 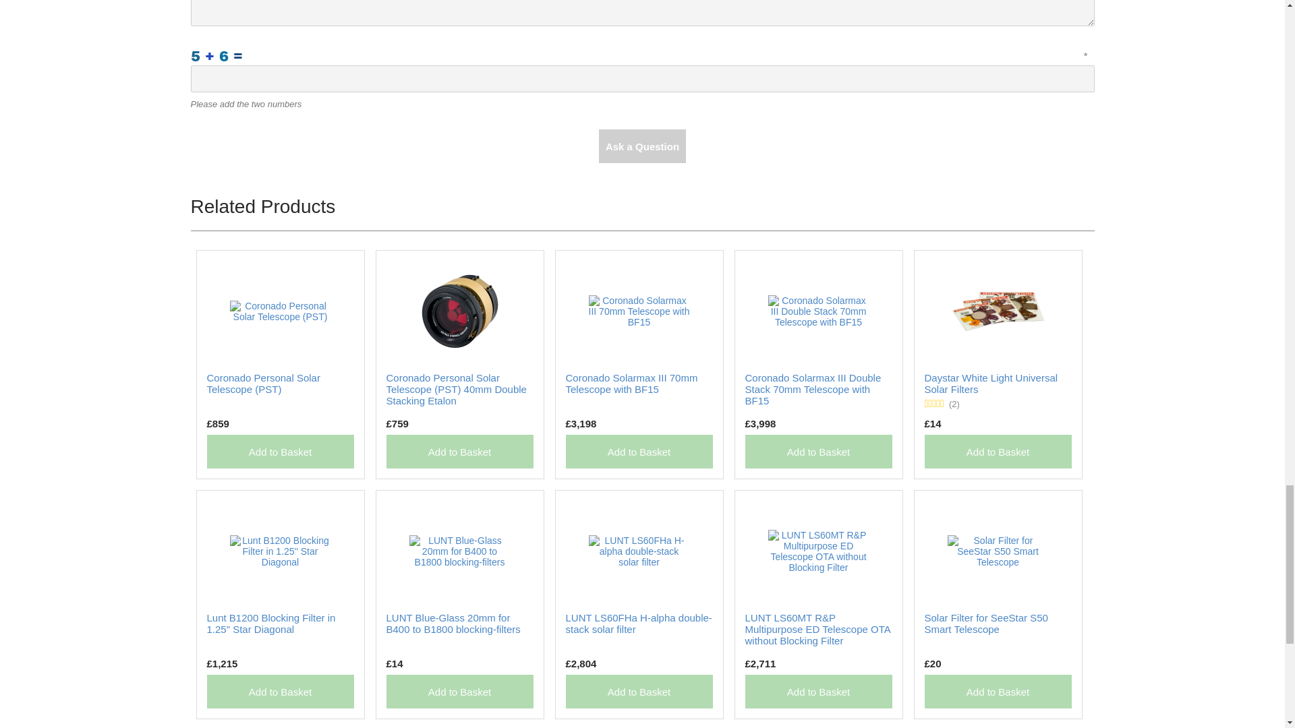 I want to click on Coronado Solarmax III Double Stack 70mm Telescope with BF15, so click(x=818, y=310).